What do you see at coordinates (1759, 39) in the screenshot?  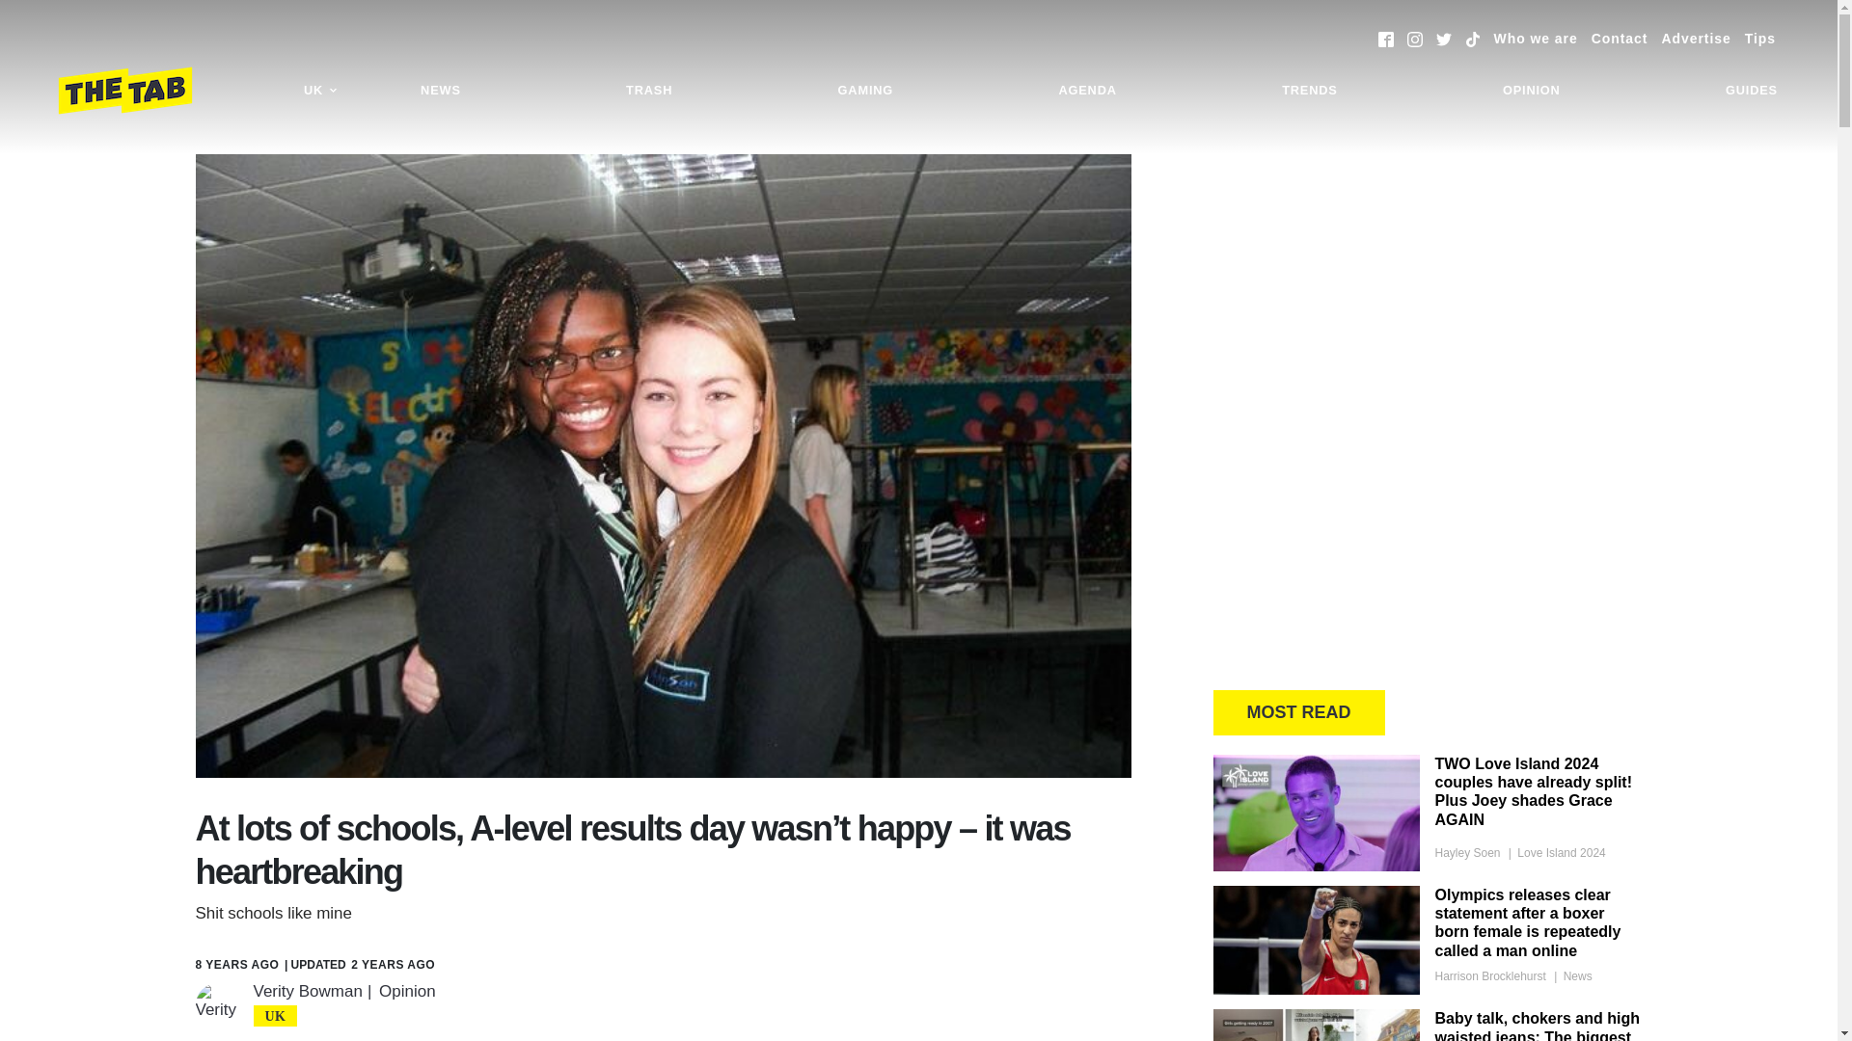 I see `Tips` at bounding box center [1759, 39].